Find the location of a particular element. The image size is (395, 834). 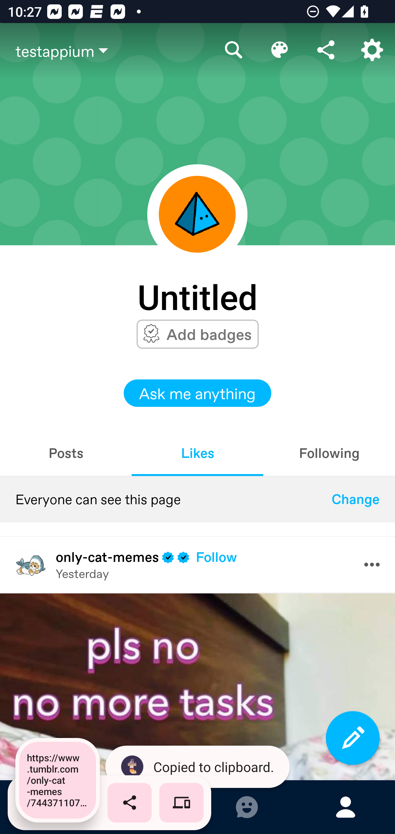

Search blog is located at coordinates (234, 50).